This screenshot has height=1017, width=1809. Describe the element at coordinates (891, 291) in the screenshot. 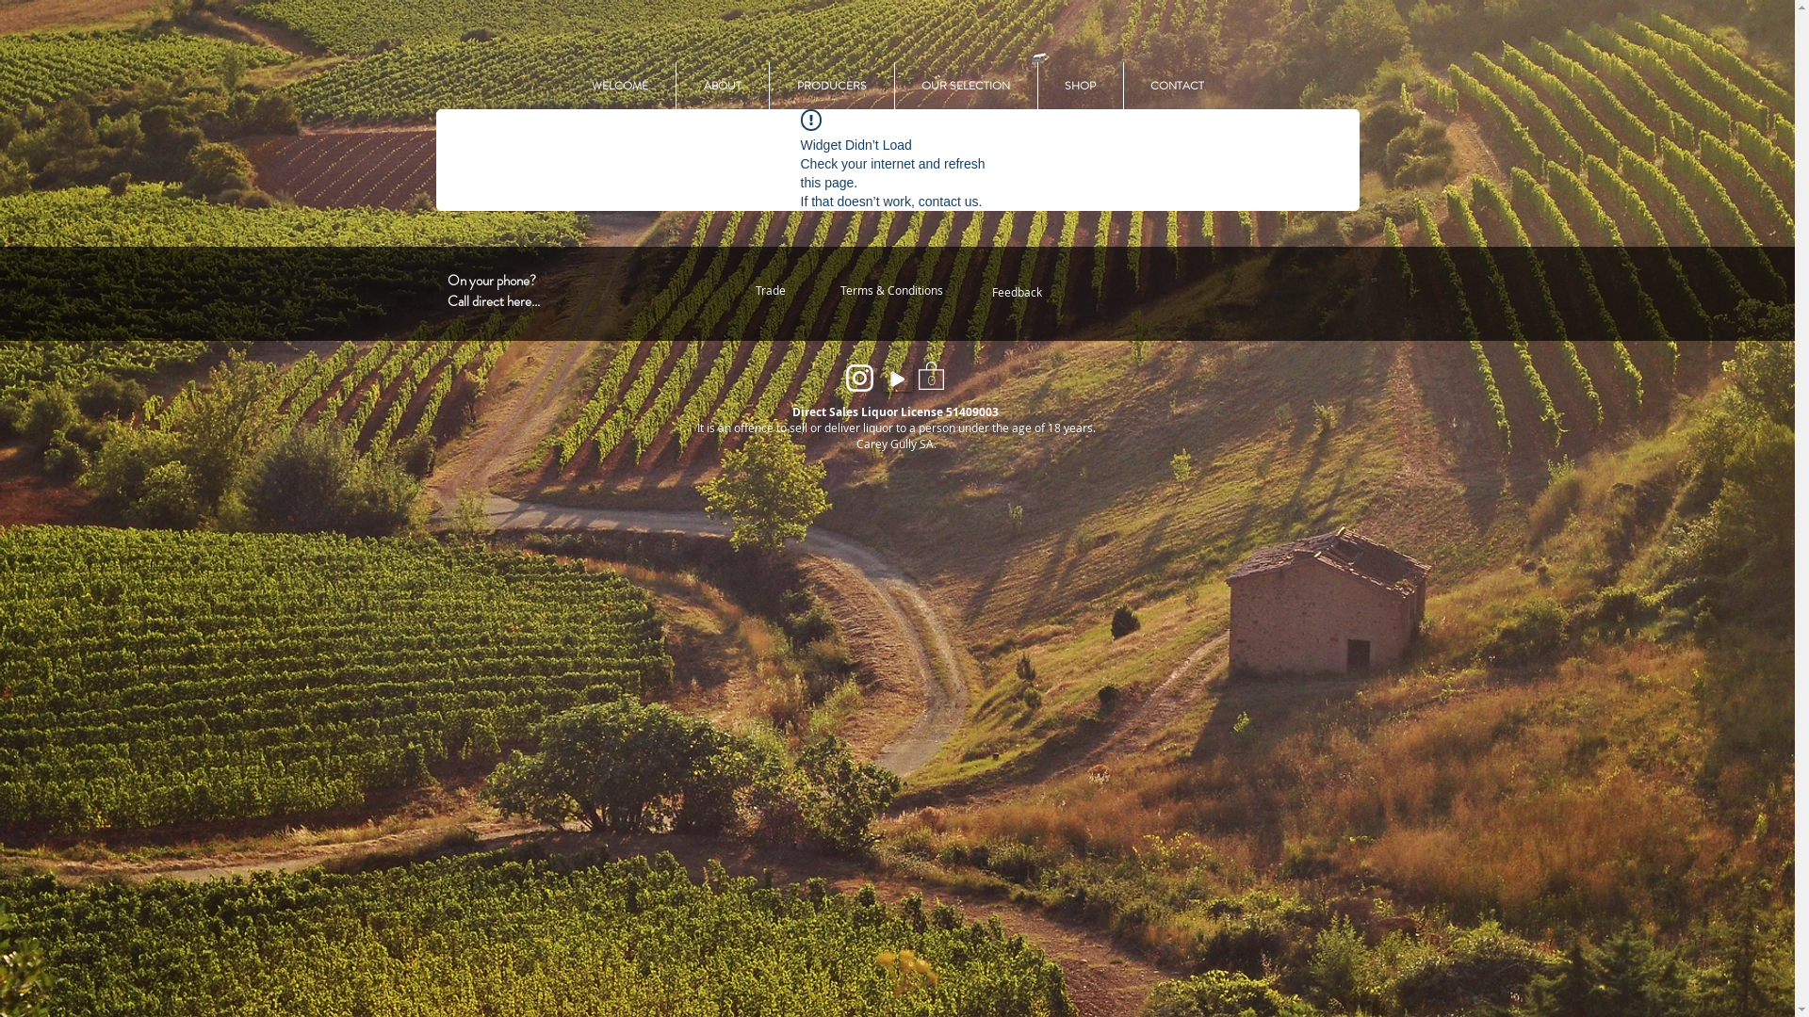

I see `Terms & Conditions` at that location.